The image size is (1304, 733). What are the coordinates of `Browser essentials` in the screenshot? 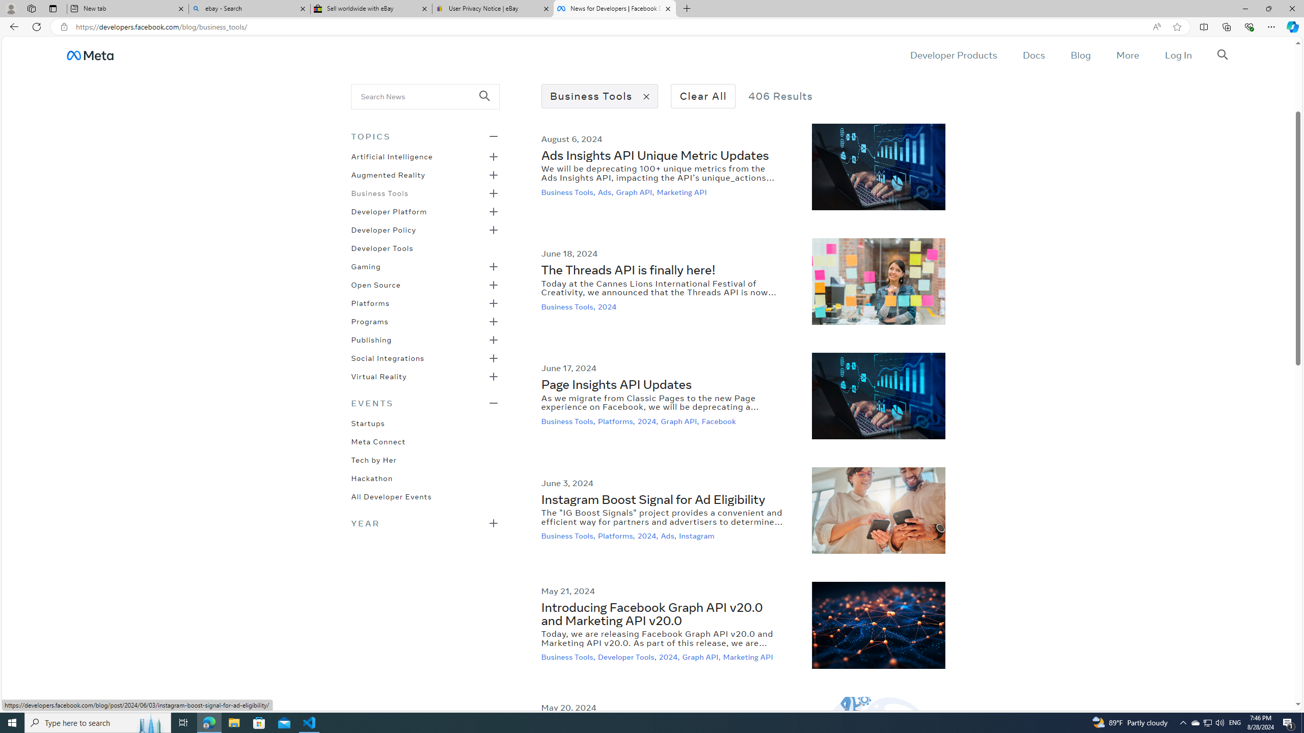 It's located at (1249, 26).